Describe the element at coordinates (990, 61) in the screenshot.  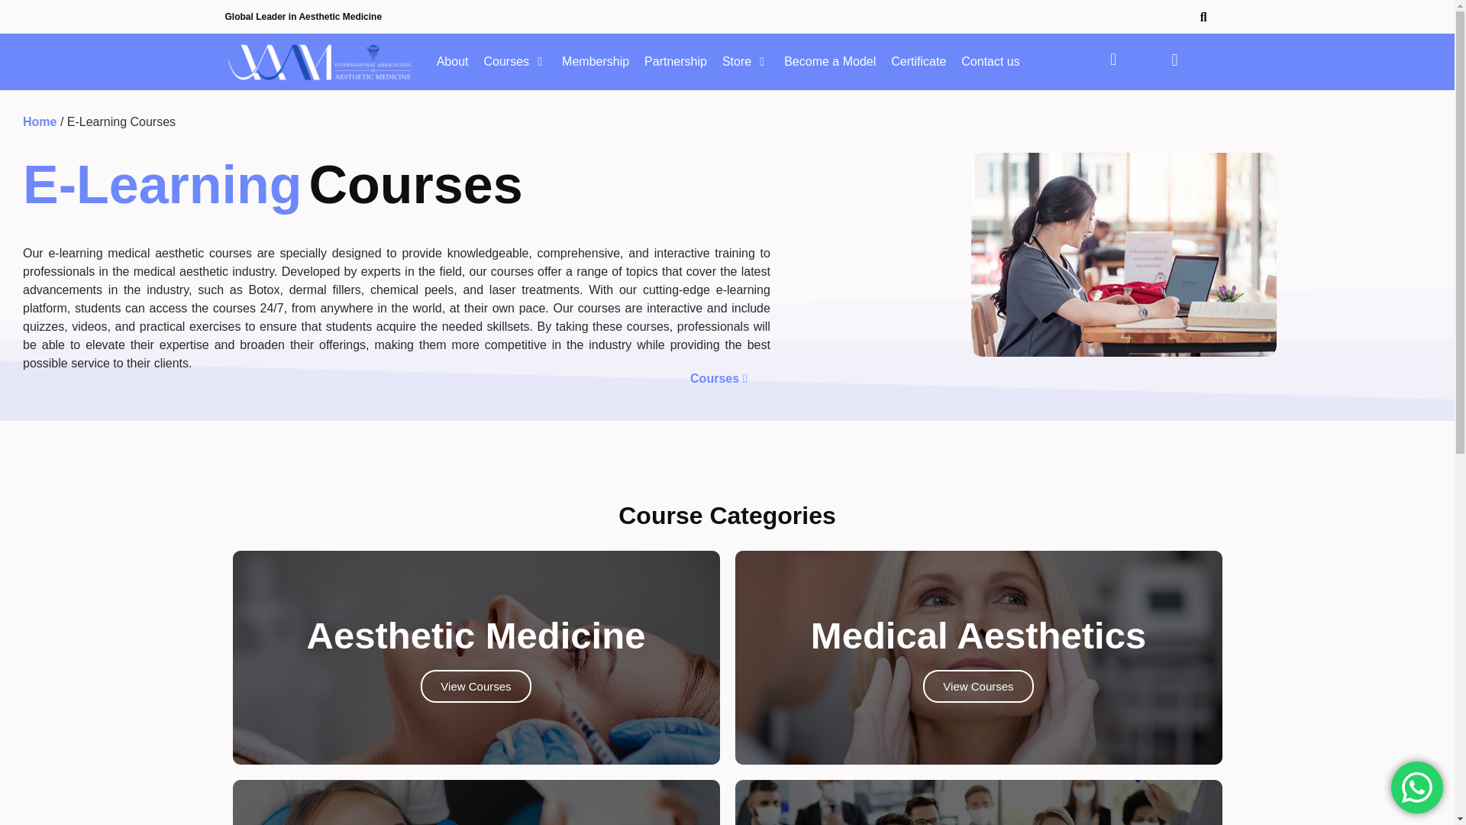
I see `Contact us` at that location.